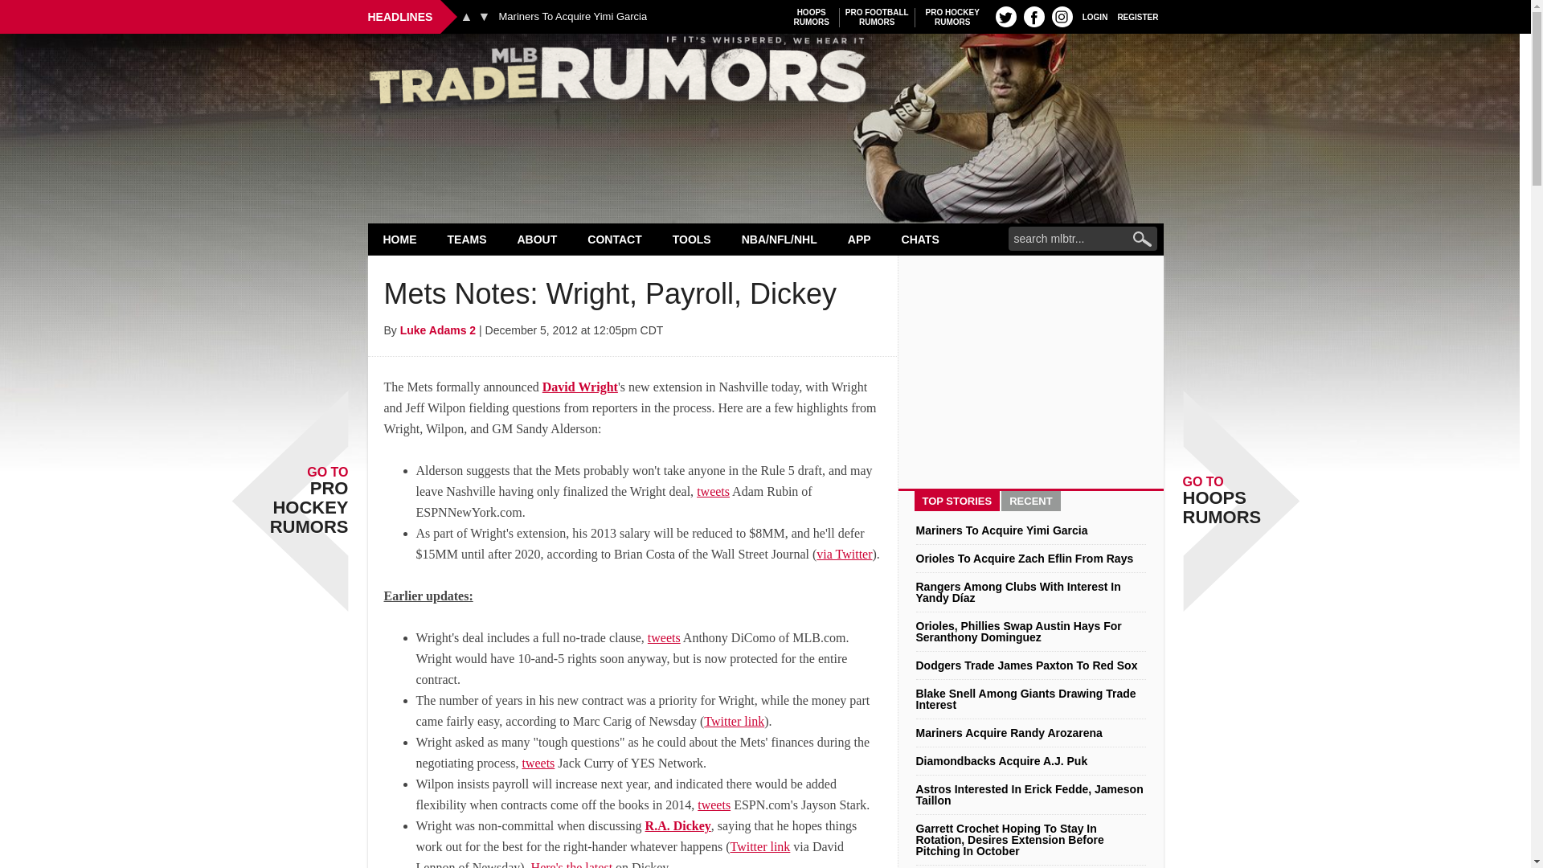 This screenshot has width=1543, height=868. I want to click on Search, so click(572, 17).